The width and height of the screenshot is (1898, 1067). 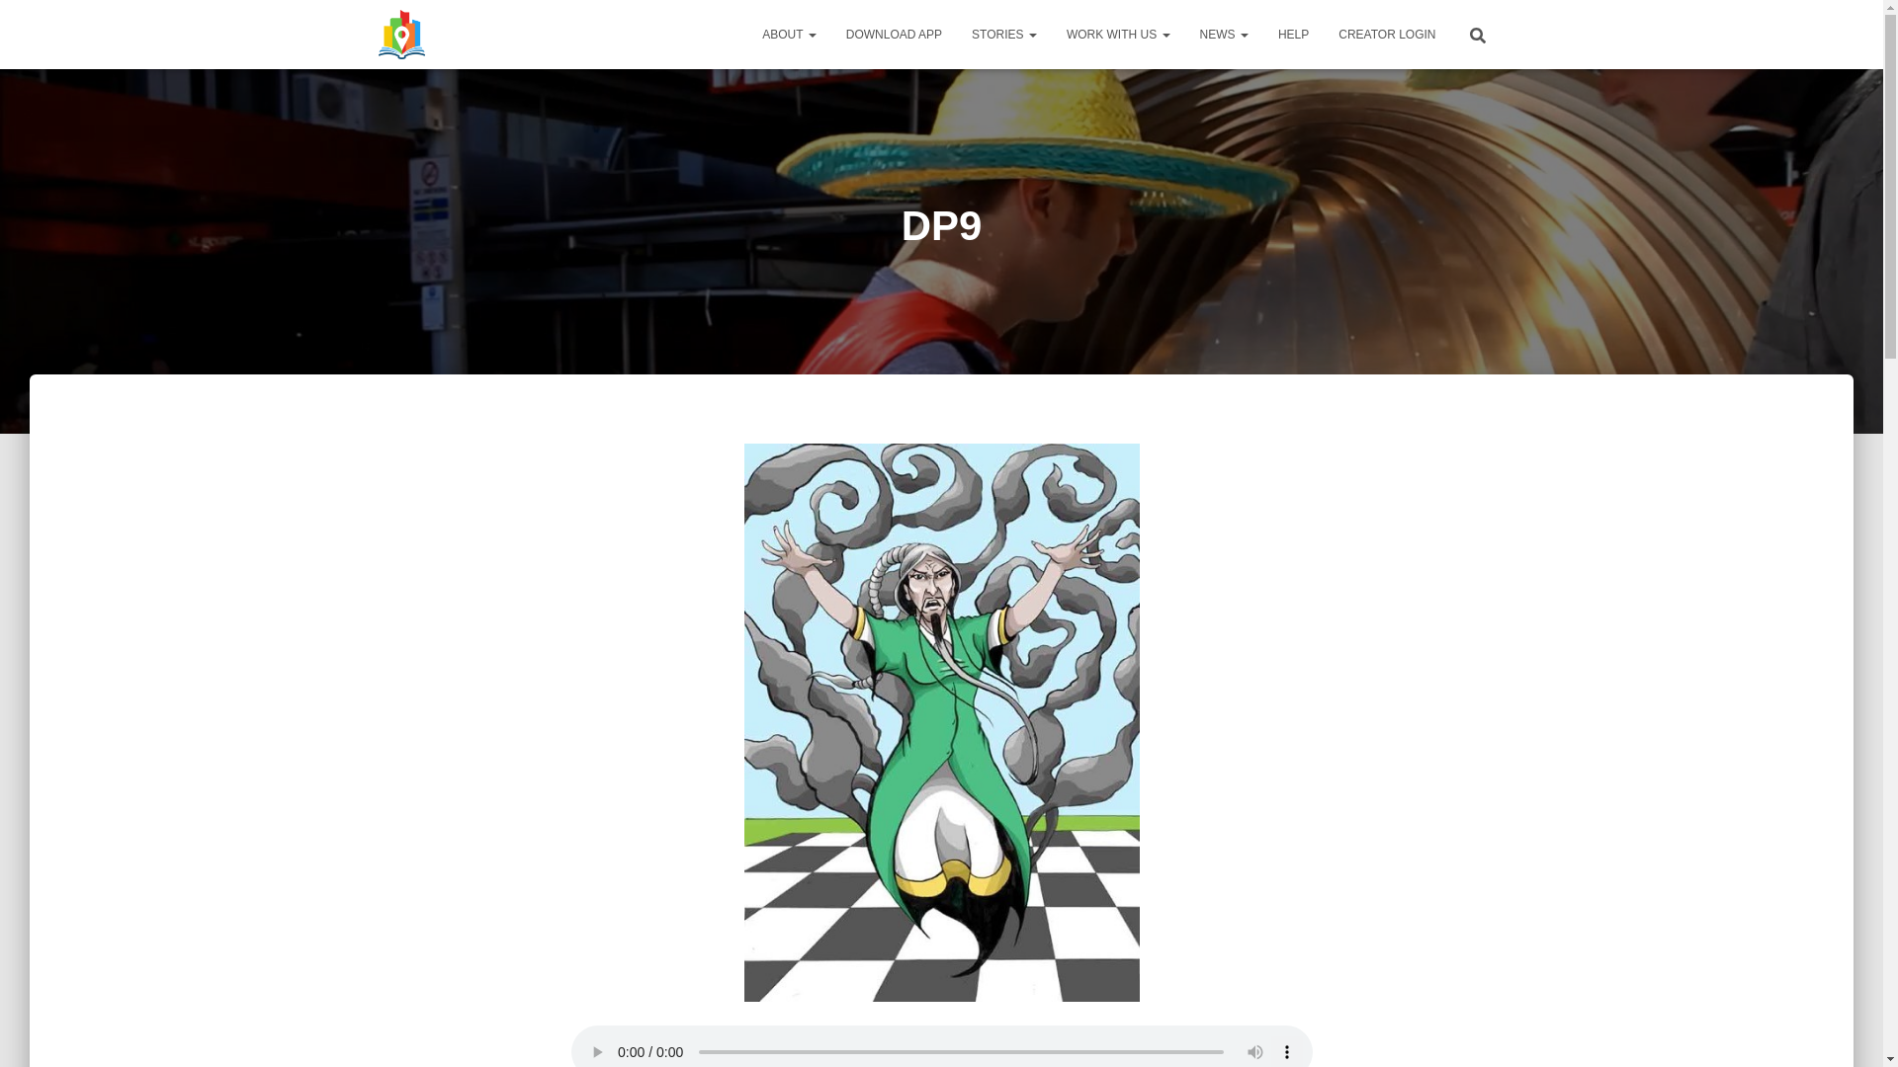 What do you see at coordinates (894, 34) in the screenshot?
I see `Download App` at bounding box center [894, 34].